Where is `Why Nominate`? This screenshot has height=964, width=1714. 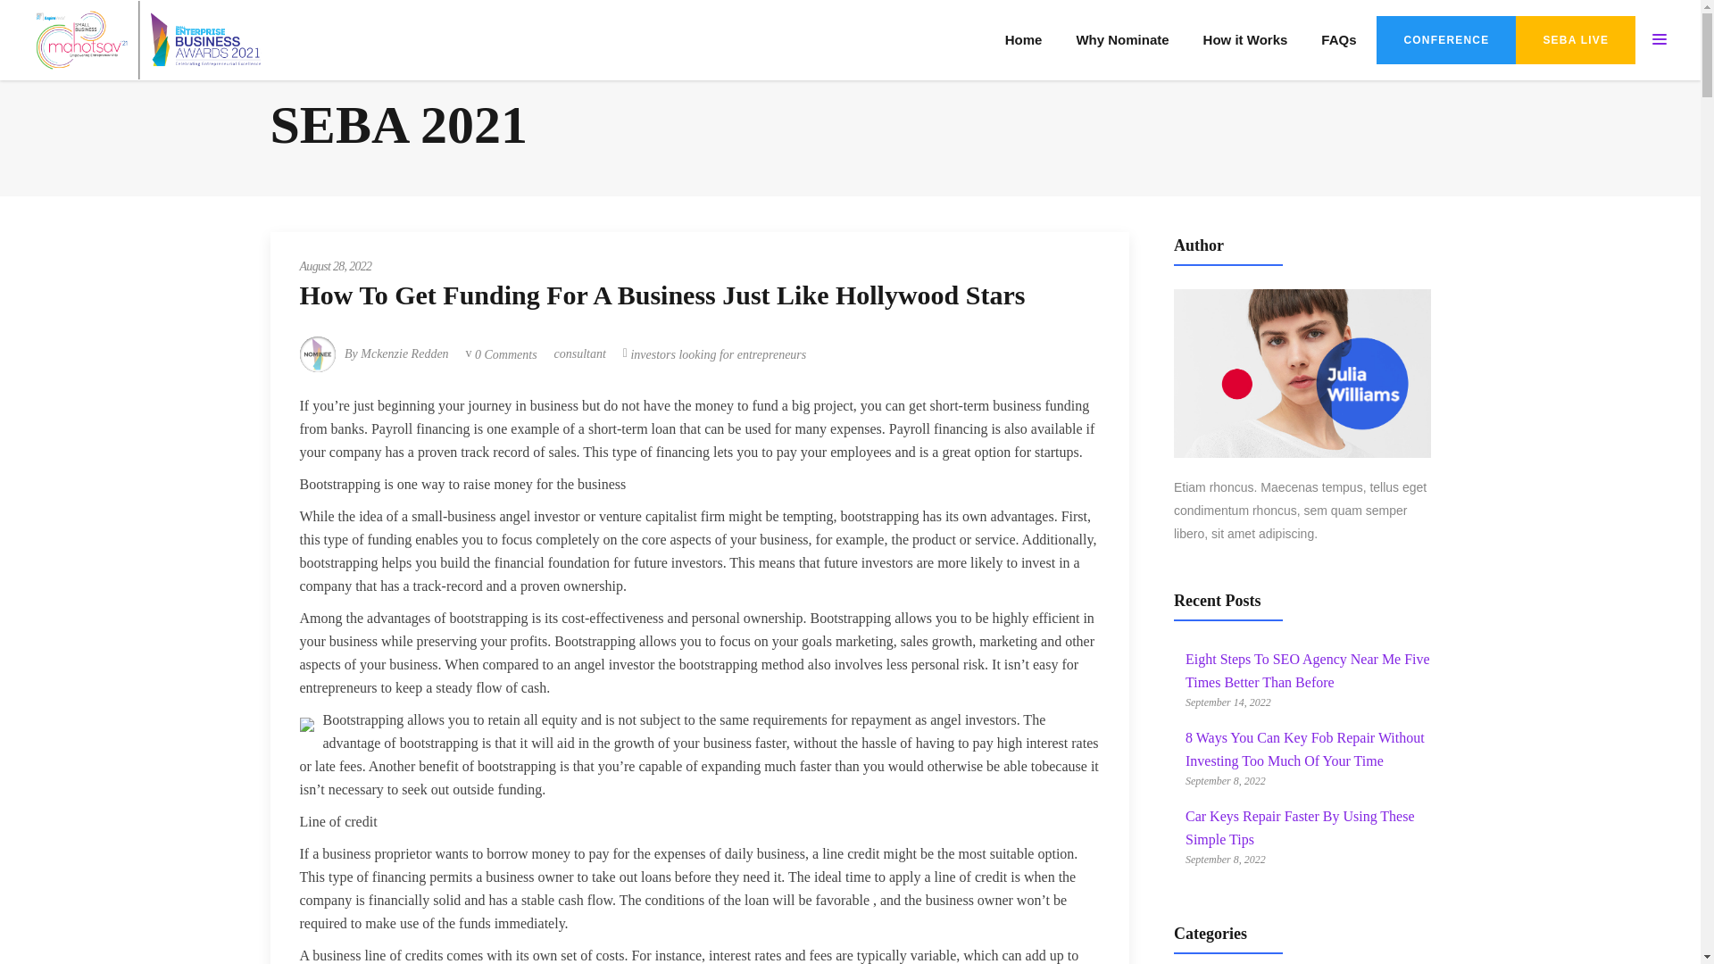
Why Nominate is located at coordinates (1122, 39).